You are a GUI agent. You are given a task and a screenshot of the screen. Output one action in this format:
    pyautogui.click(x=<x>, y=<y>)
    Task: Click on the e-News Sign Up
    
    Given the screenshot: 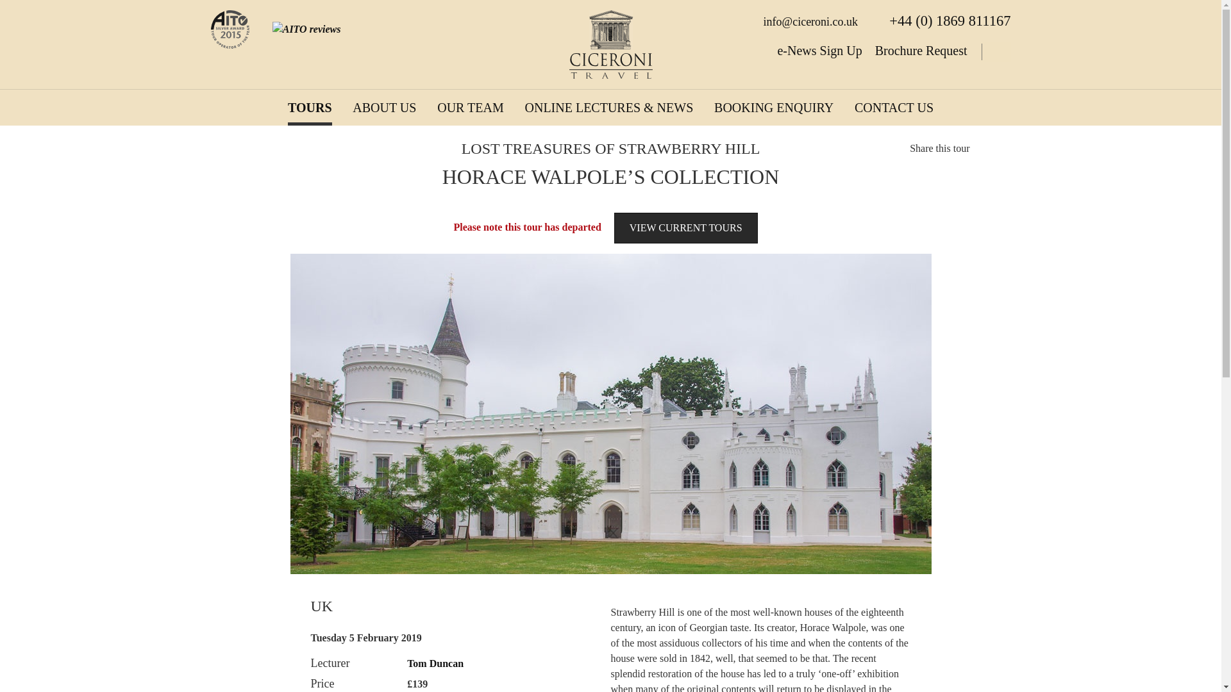 What is the action you would take?
    pyautogui.click(x=819, y=50)
    